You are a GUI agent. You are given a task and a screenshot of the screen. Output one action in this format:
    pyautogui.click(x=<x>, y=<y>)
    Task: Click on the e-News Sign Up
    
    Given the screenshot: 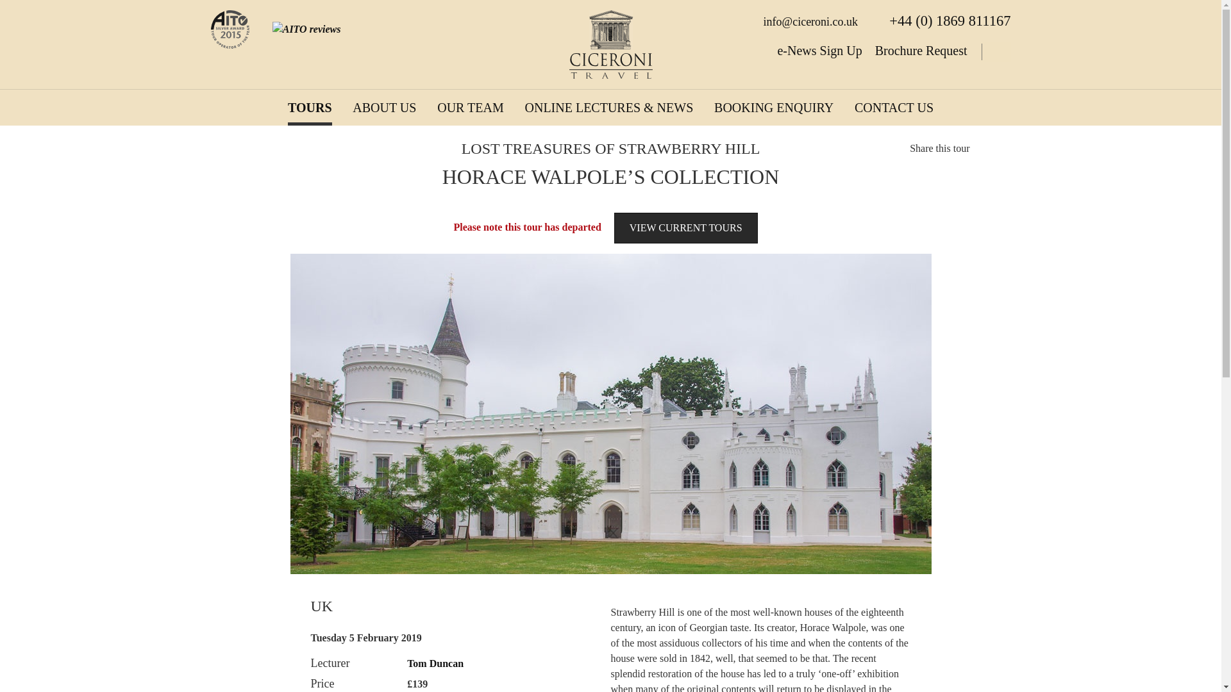 What is the action you would take?
    pyautogui.click(x=819, y=50)
    